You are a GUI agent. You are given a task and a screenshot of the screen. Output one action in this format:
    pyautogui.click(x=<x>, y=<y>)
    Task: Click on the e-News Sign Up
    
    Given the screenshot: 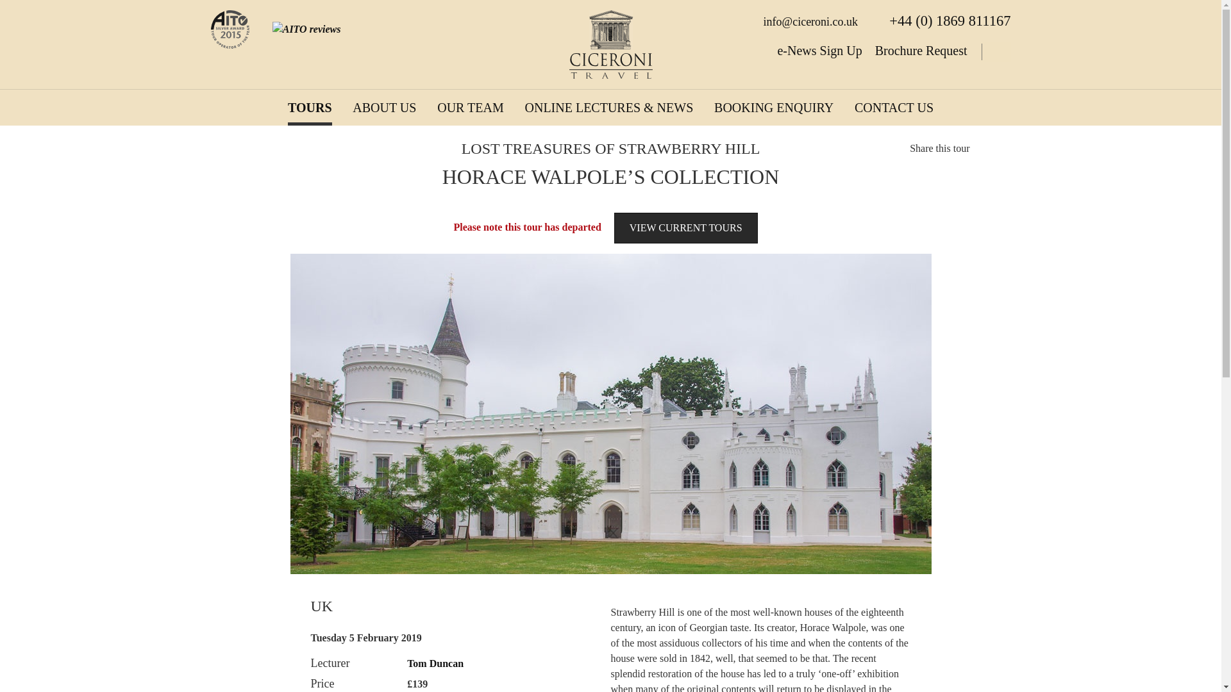 What is the action you would take?
    pyautogui.click(x=819, y=50)
    